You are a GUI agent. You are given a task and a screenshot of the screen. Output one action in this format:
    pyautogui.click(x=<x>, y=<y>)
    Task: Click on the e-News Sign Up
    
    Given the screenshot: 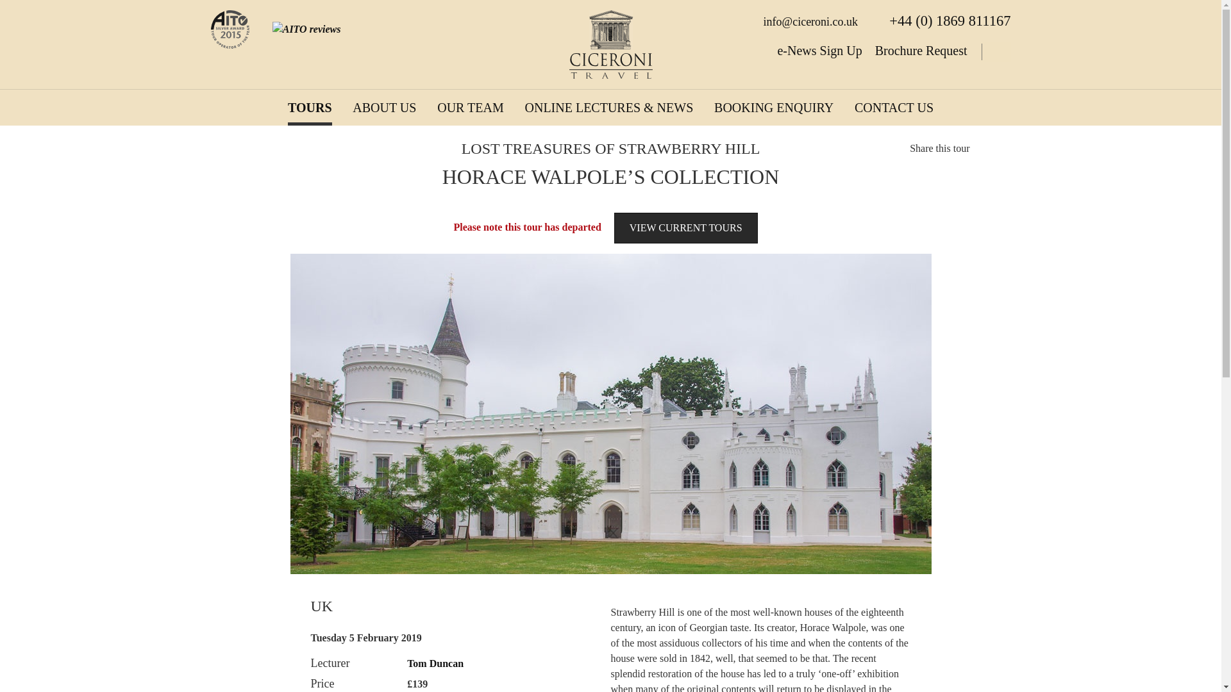 What is the action you would take?
    pyautogui.click(x=819, y=50)
    